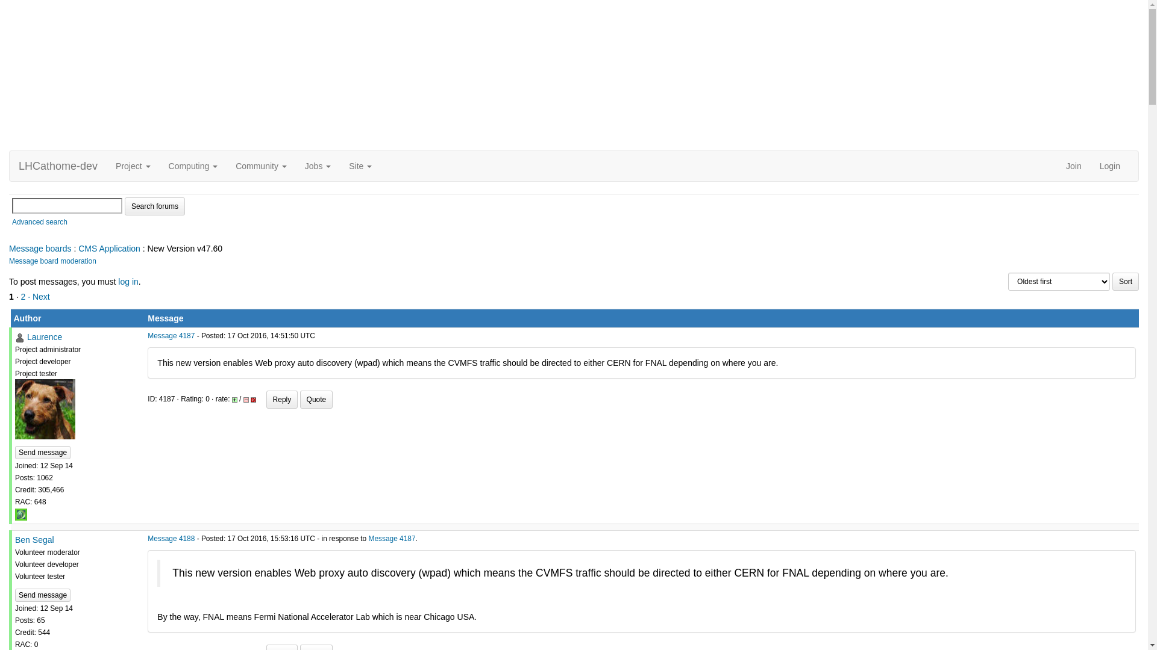  I want to click on CMS Application, so click(110, 249).